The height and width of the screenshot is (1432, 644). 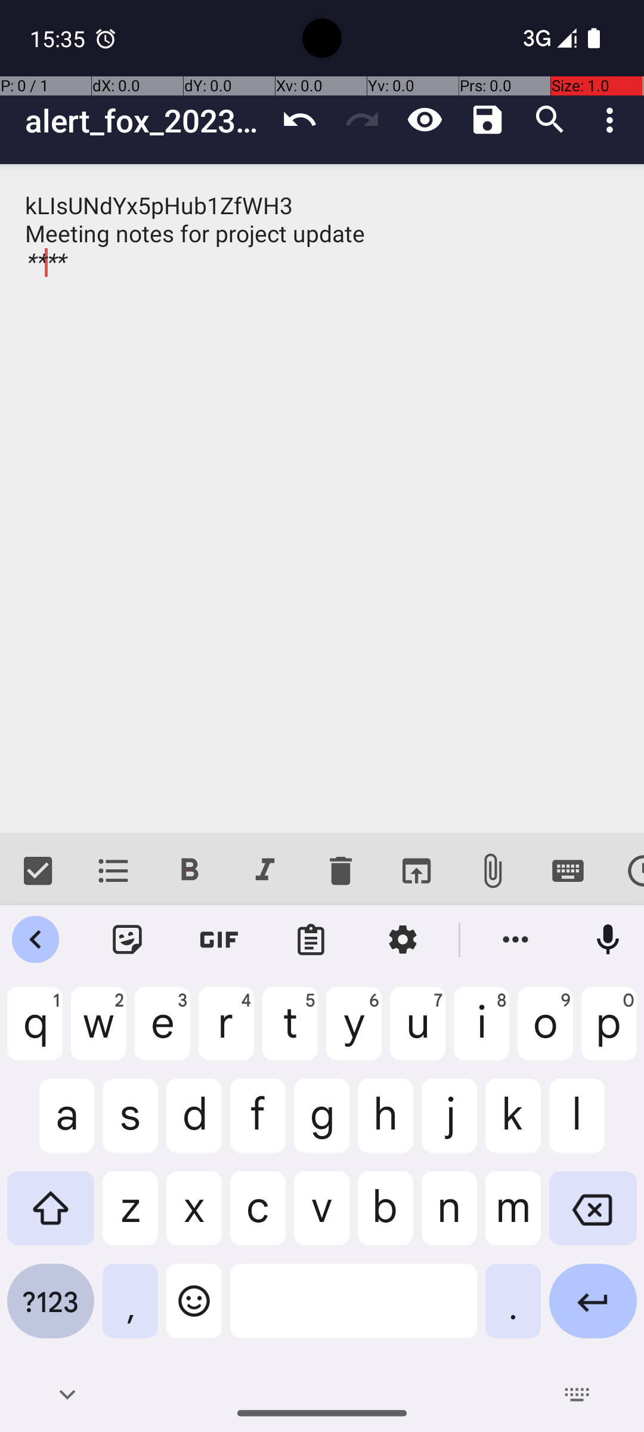 I want to click on kLIsUNdYx5pHub1ZfWH3
Meeting notes for project update
****, so click(x=322, y=499).